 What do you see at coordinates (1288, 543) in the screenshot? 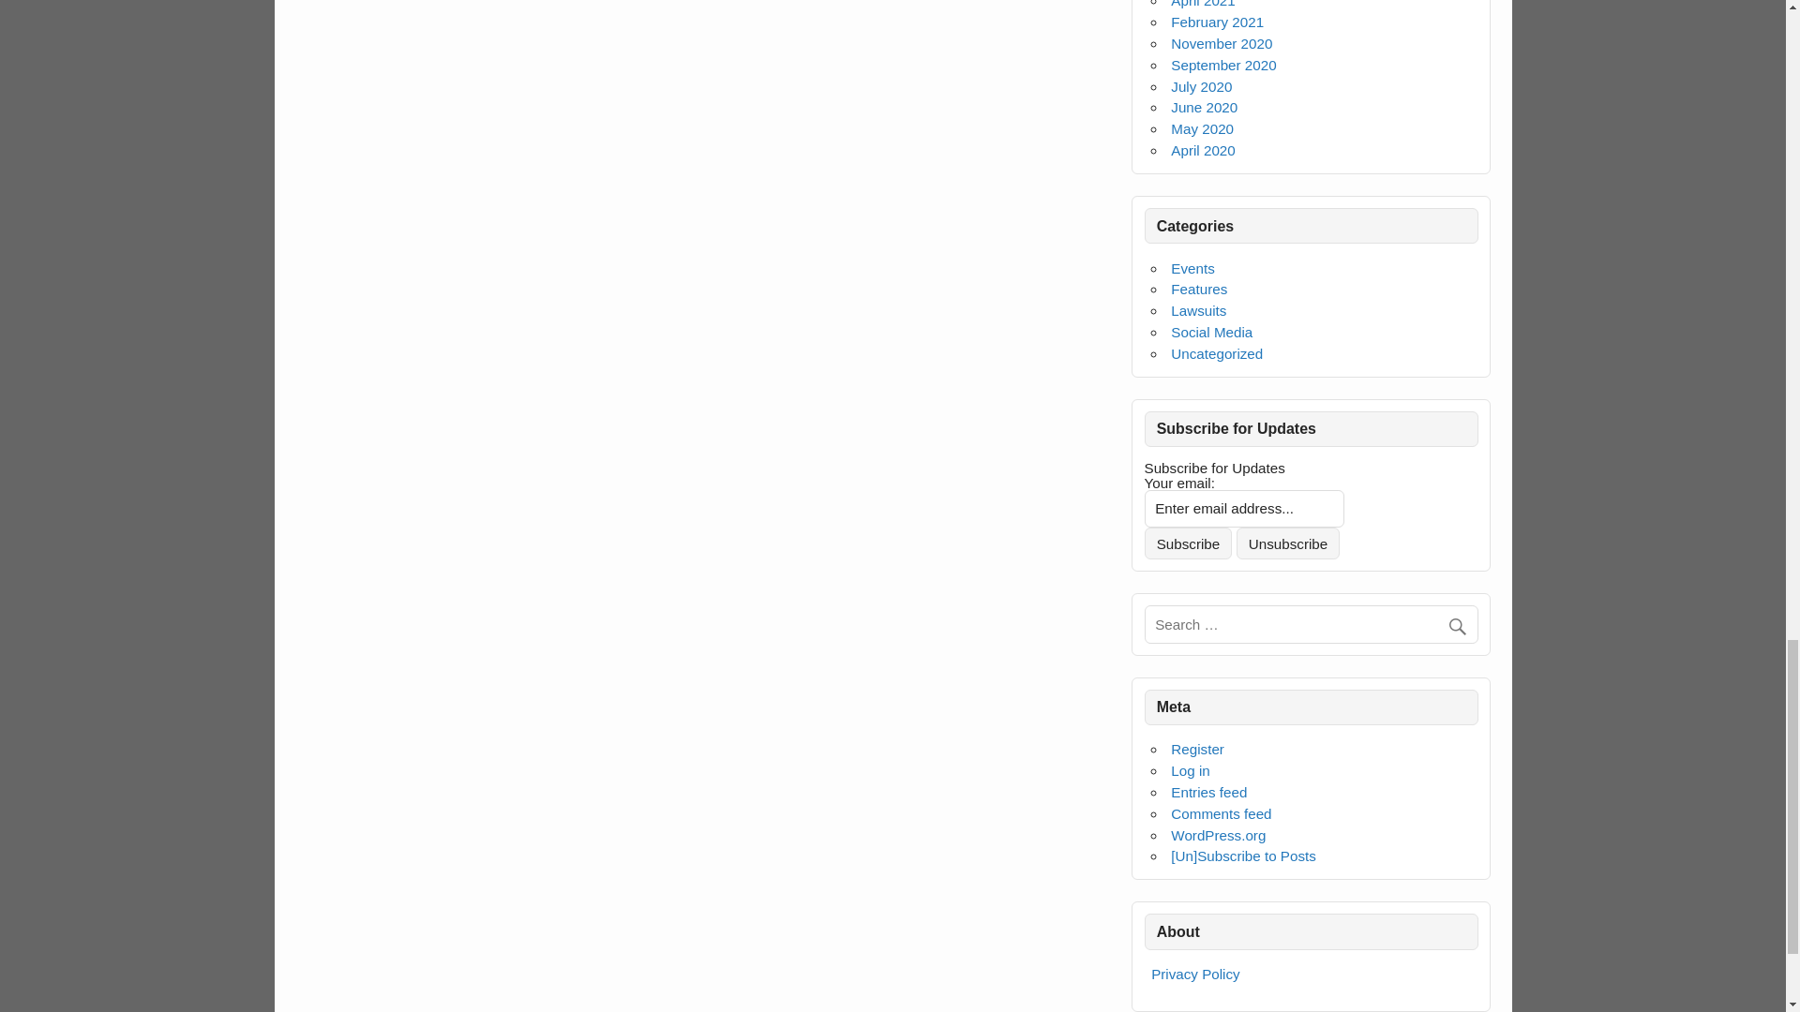
I see `Unsubscribe` at bounding box center [1288, 543].